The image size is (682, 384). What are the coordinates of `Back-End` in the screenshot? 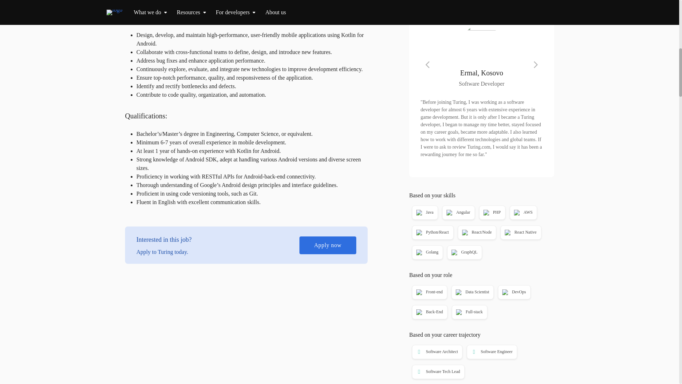 It's located at (429, 312).